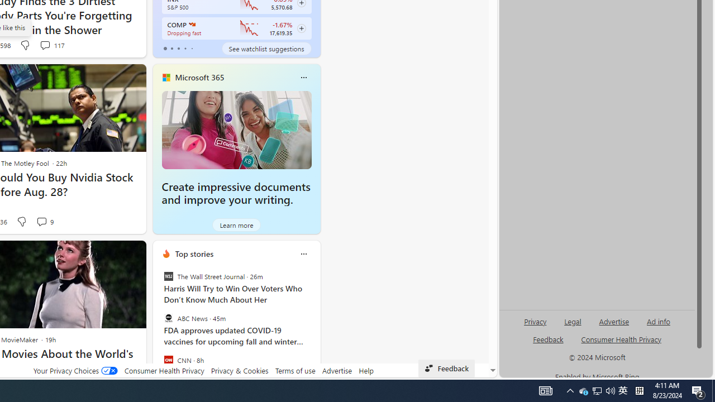 The width and height of the screenshot is (715, 402). What do you see at coordinates (237, 224) in the screenshot?
I see `Learn more` at bounding box center [237, 224].